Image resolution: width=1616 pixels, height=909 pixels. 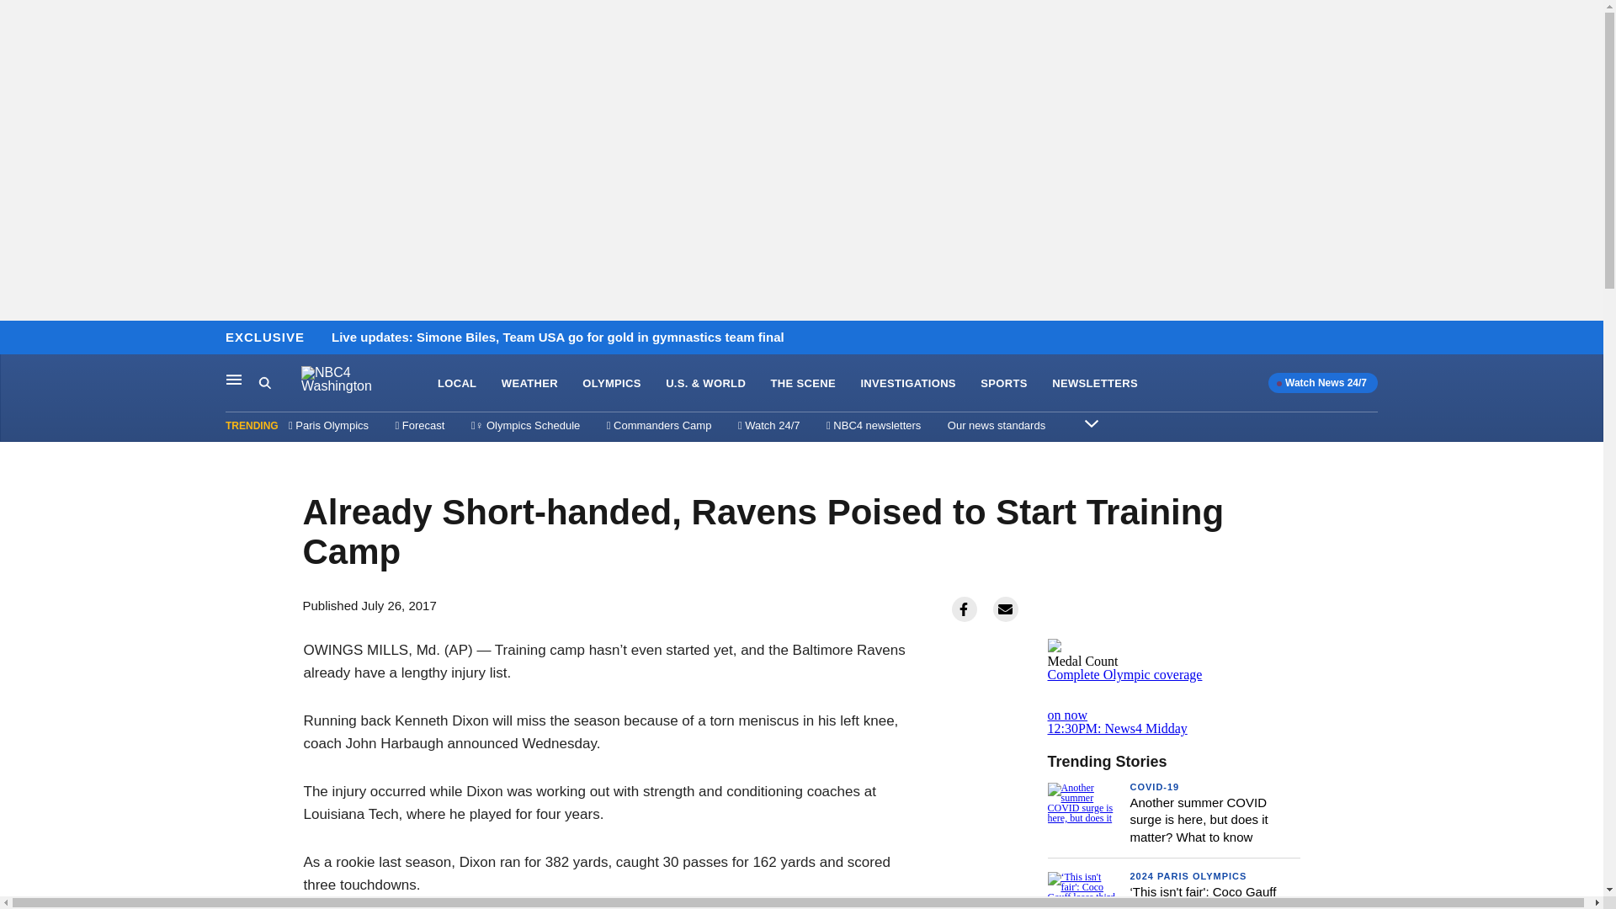 I want to click on NEWSLETTERS, so click(x=1094, y=384).